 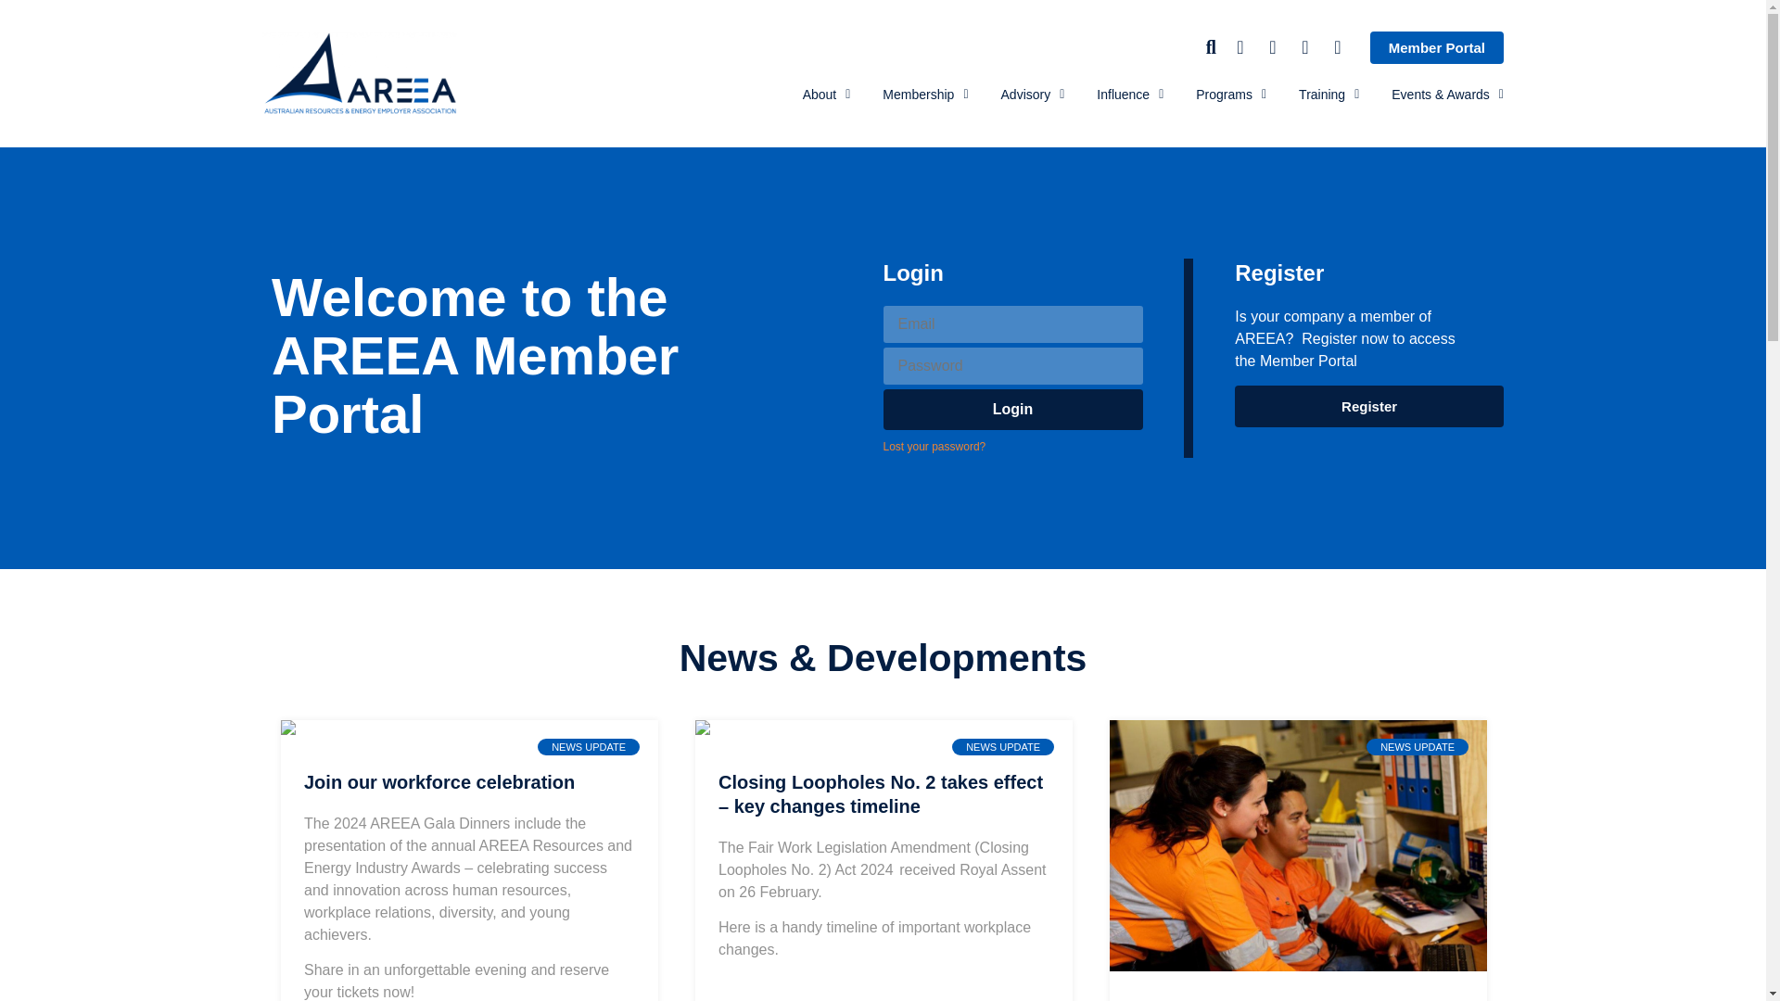 What do you see at coordinates (1012, 410) in the screenshot?
I see `Login` at bounding box center [1012, 410].